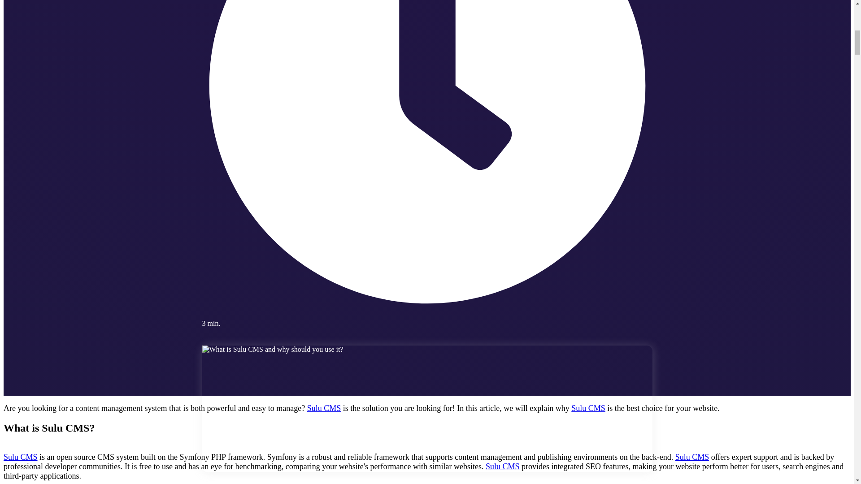 Image resolution: width=861 pixels, height=484 pixels. Describe the element at coordinates (324, 408) in the screenshot. I see `Sulu CMS` at that location.